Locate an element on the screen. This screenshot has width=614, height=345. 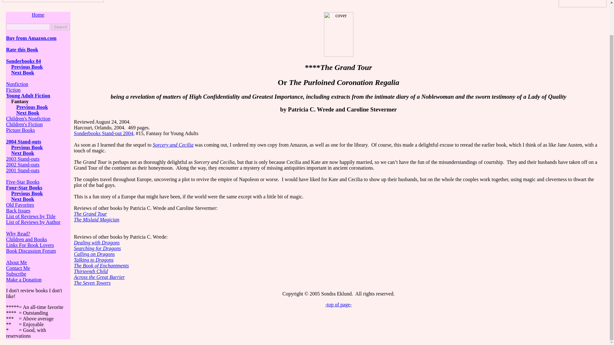
Next Book is located at coordinates (22, 73).